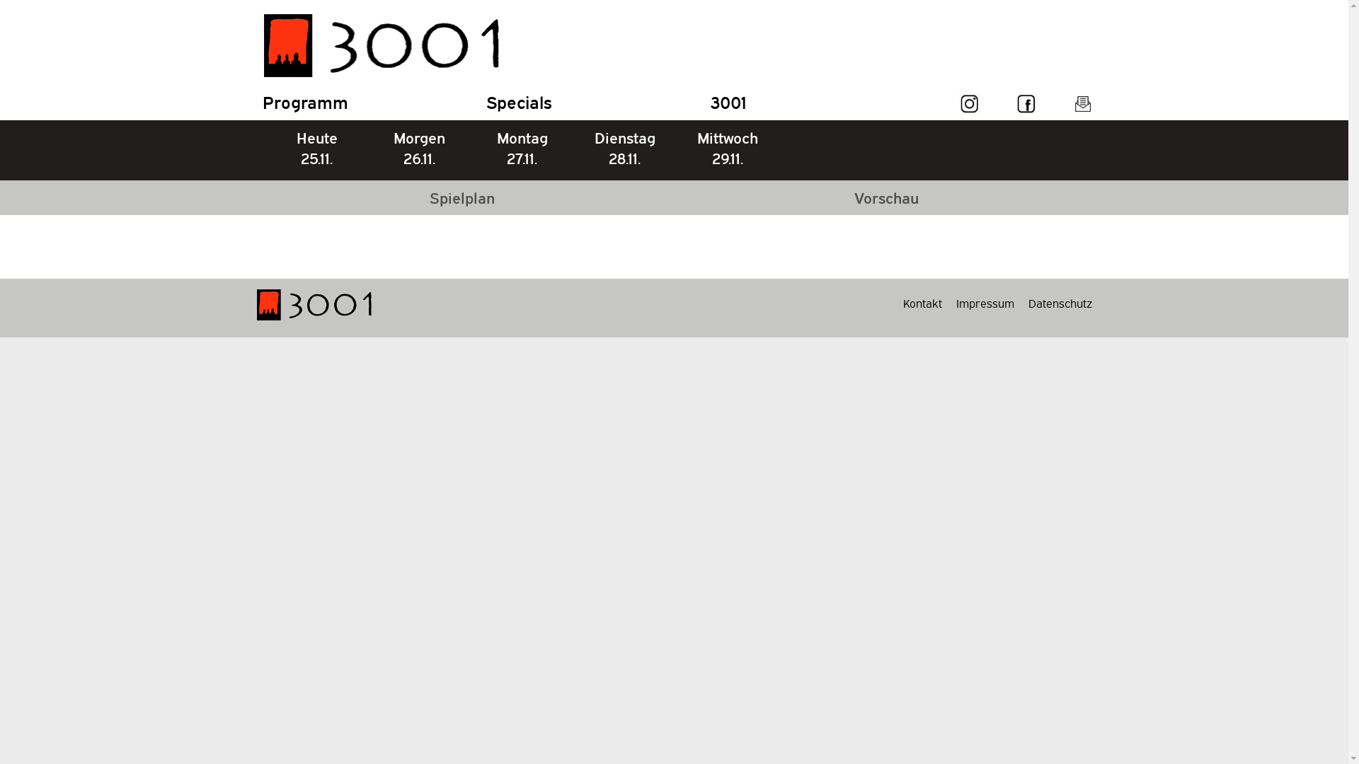 This screenshot has height=764, width=1359. Describe the element at coordinates (461, 198) in the screenshot. I see `Spielplan` at that location.